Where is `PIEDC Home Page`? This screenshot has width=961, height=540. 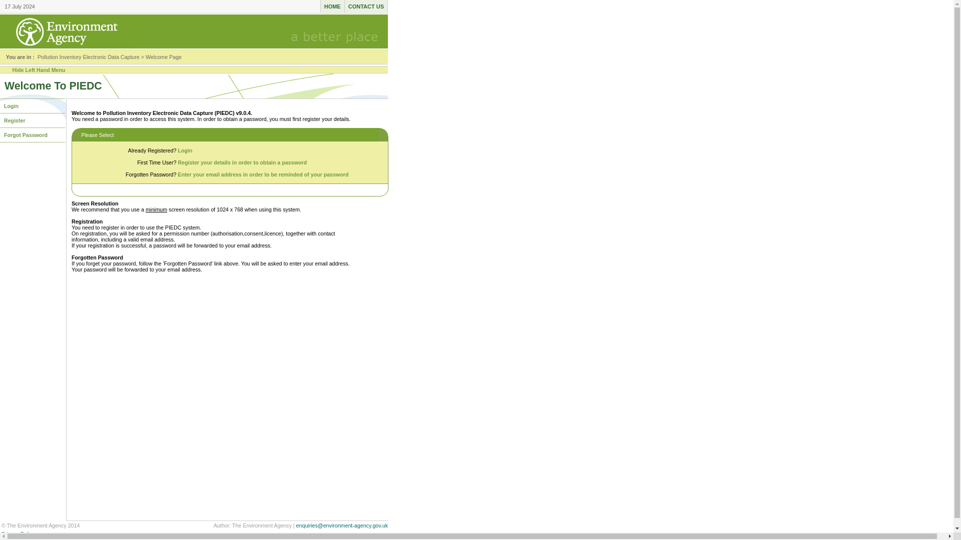
PIEDC Home Page is located at coordinates (332, 6).